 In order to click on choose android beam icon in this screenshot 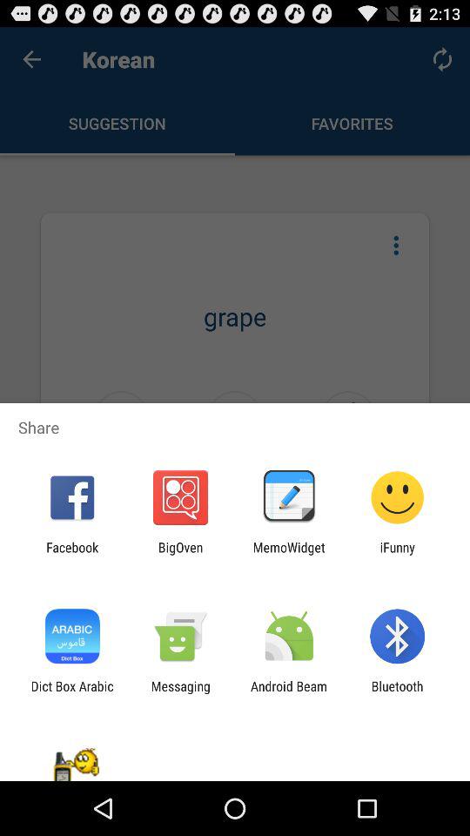, I will do `click(289, 693)`.